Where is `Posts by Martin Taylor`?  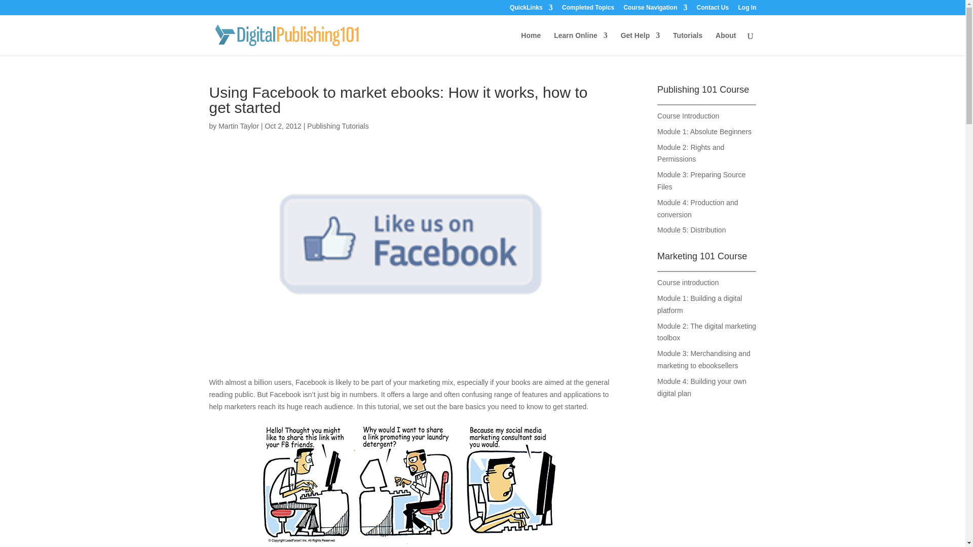 Posts by Martin Taylor is located at coordinates (238, 126).